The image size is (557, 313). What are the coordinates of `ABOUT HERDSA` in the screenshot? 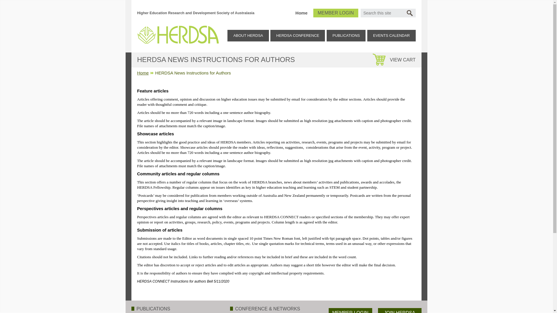 It's located at (248, 36).